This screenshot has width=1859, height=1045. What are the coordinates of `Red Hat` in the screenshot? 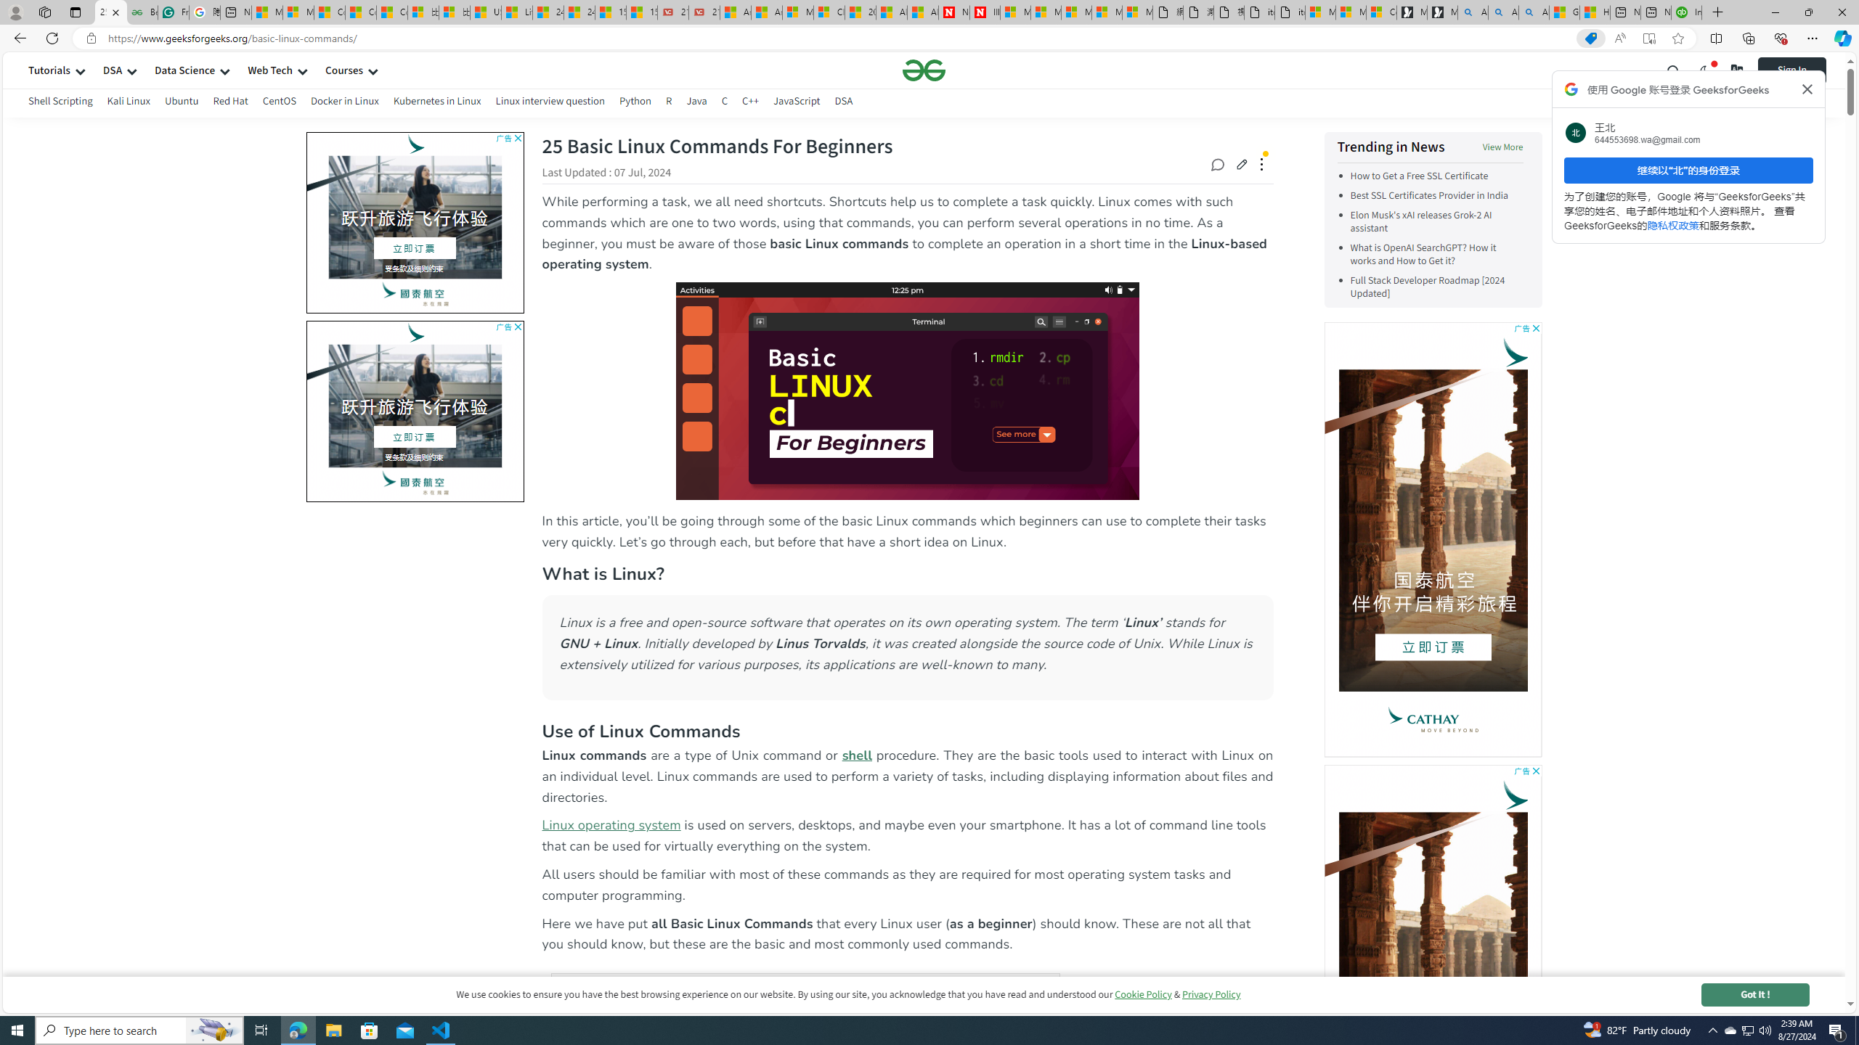 It's located at (231, 101).